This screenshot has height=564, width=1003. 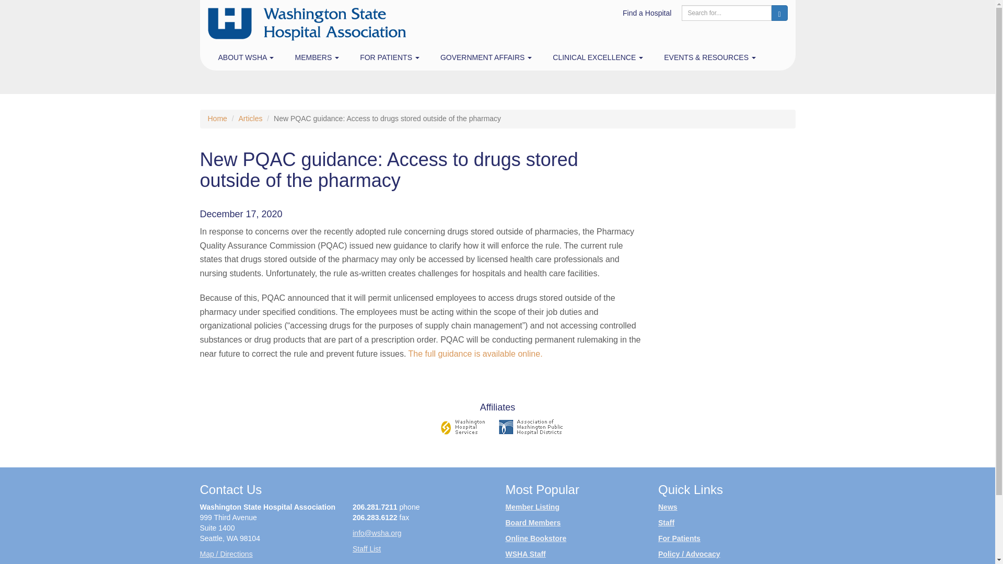 I want to click on MEMBERS, so click(x=317, y=57).